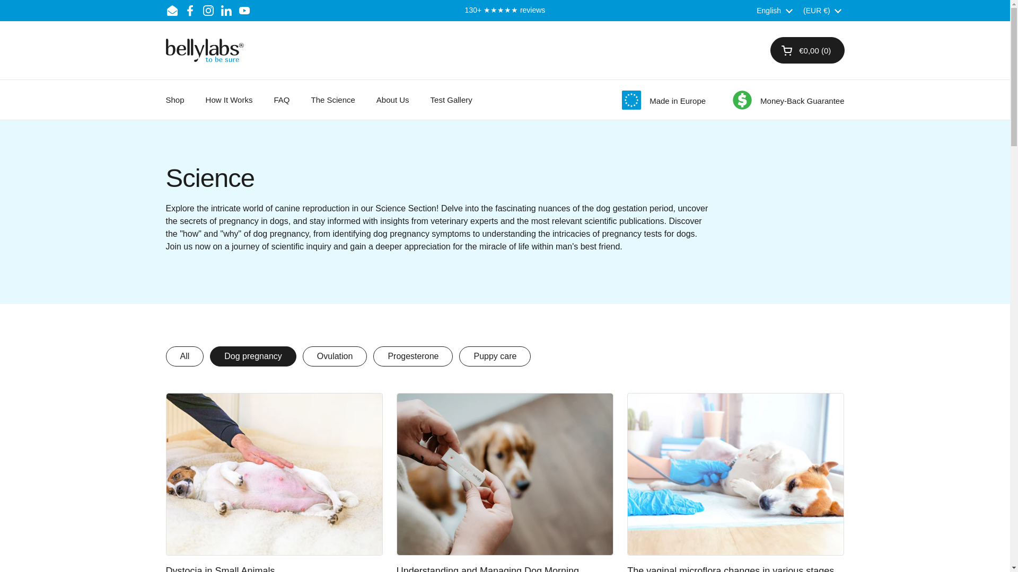 The width and height of the screenshot is (1018, 572). Describe the element at coordinates (333, 100) in the screenshot. I see `The Science` at that location.